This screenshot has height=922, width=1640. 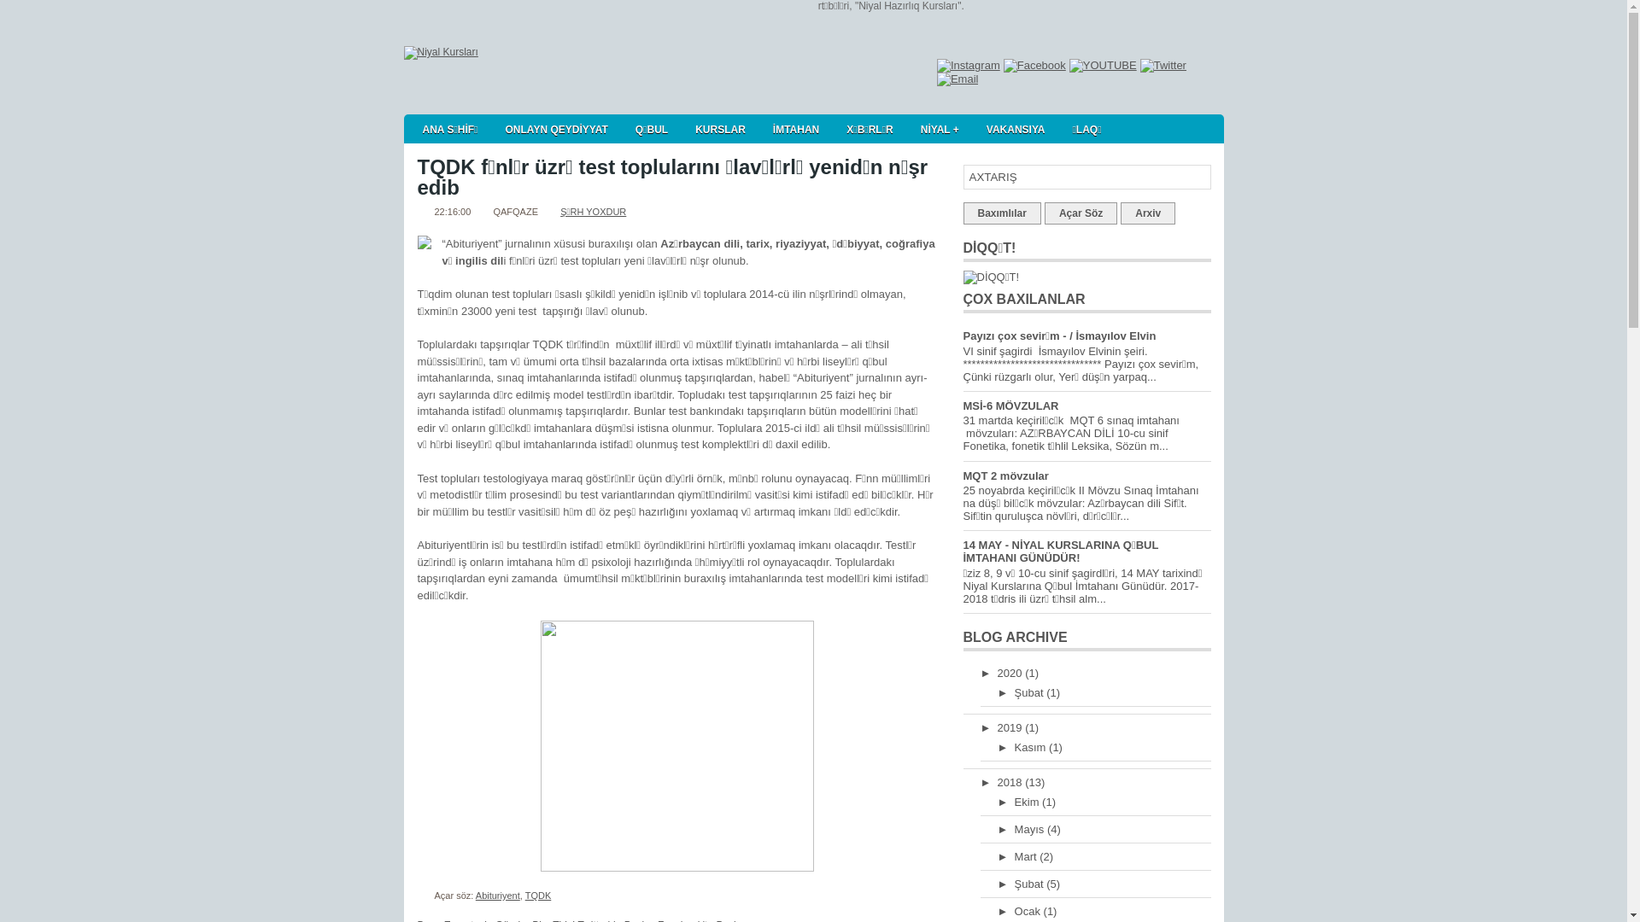 What do you see at coordinates (1104, 66) in the screenshot?
I see `YouTube` at bounding box center [1104, 66].